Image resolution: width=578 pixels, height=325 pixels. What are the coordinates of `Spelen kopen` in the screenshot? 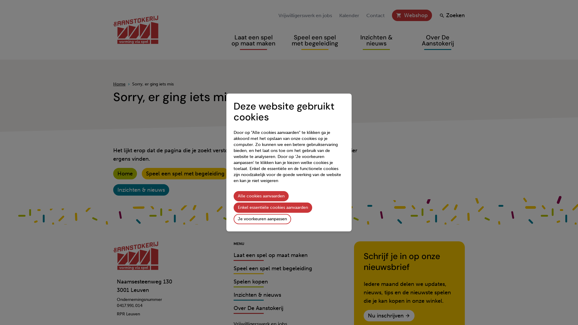 It's located at (251, 283).